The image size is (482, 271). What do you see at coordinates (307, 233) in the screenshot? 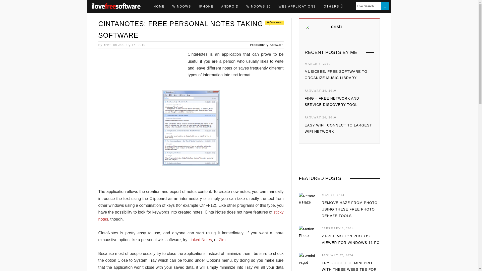
I see `2 Free Motion Photos Viewer for Windows 11 PC` at bounding box center [307, 233].